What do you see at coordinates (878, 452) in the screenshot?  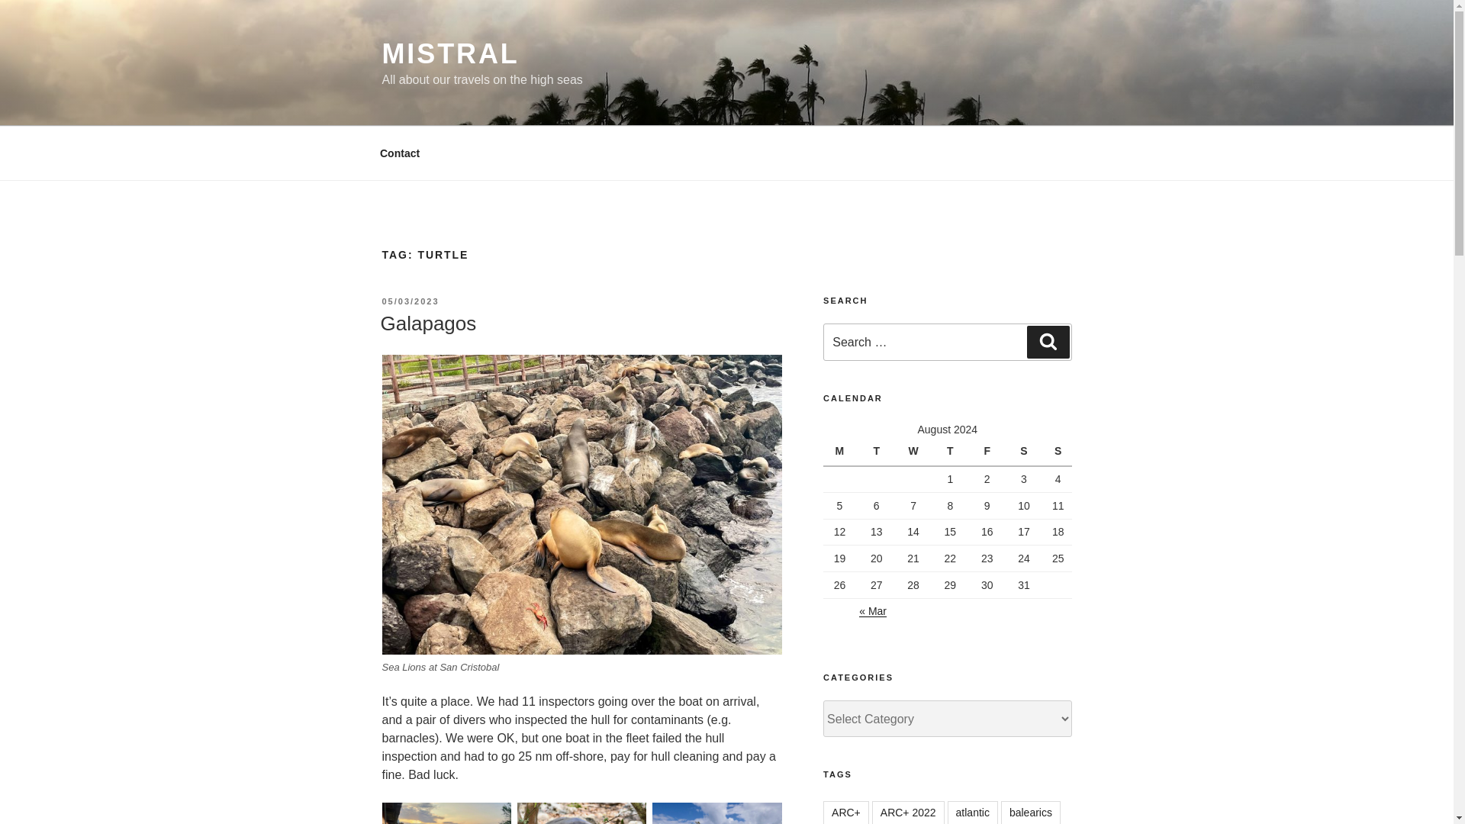 I see `Tuesday` at bounding box center [878, 452].